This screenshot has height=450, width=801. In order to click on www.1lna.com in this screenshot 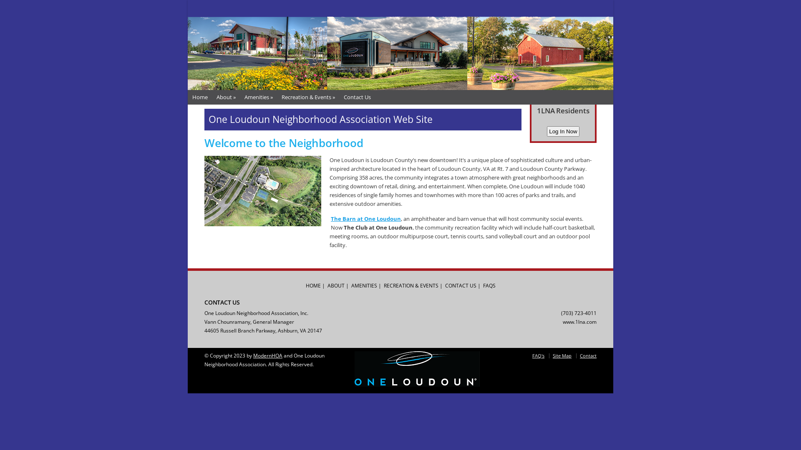, I will do `click(580, 322)`.